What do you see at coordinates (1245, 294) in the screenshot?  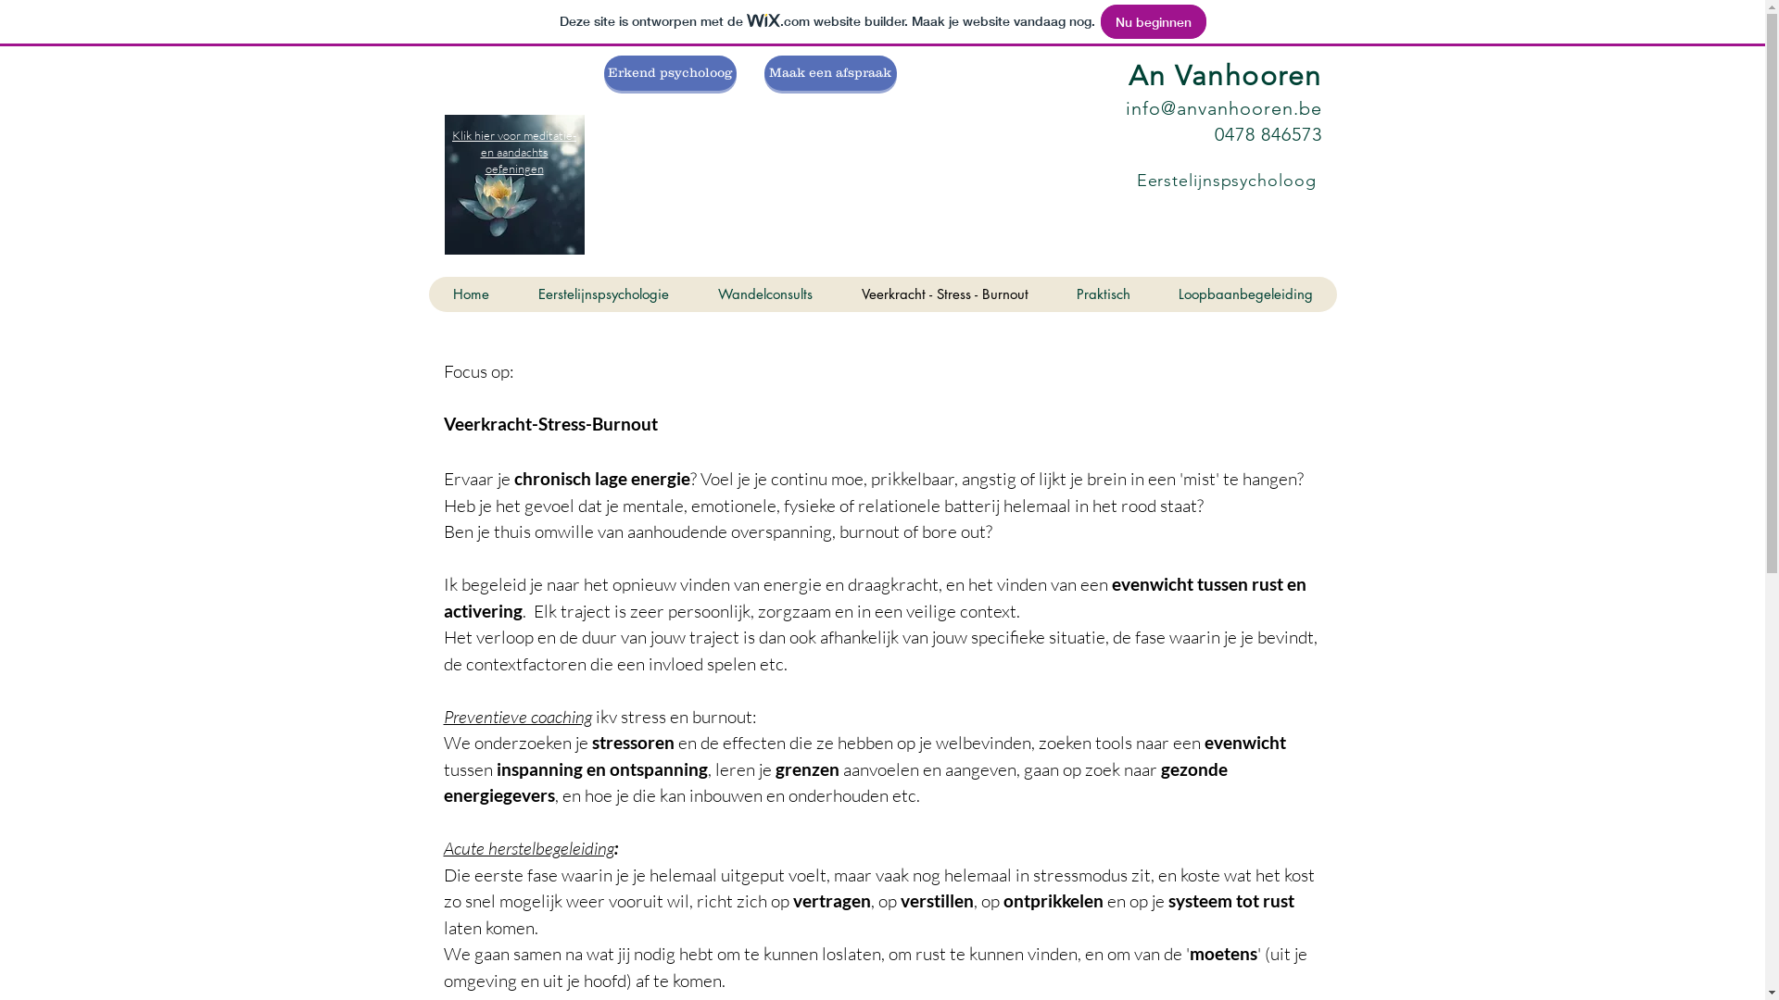 I see `Loopbaanbegeleiding` at bounding box center [1245, 294].